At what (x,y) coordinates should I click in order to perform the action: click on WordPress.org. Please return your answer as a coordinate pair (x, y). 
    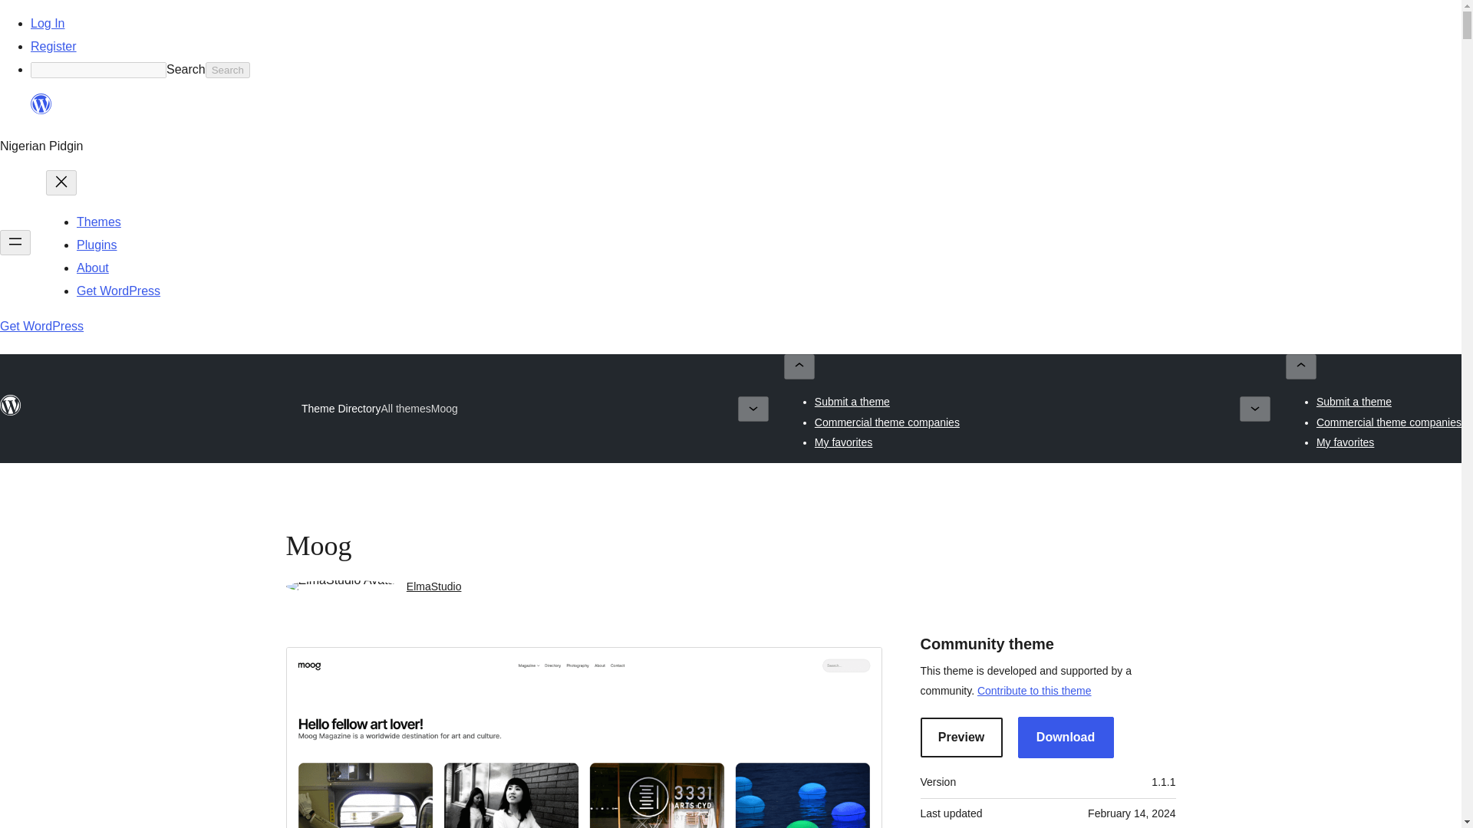
    Looking at the image, I should click on (41, 104).